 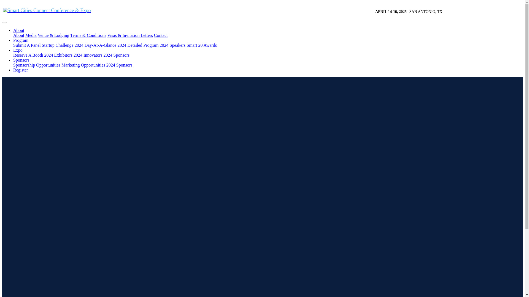 What do you see at coordinates (19, 30) in the screenshot?
I see `About` at bounding box center [19, 30].